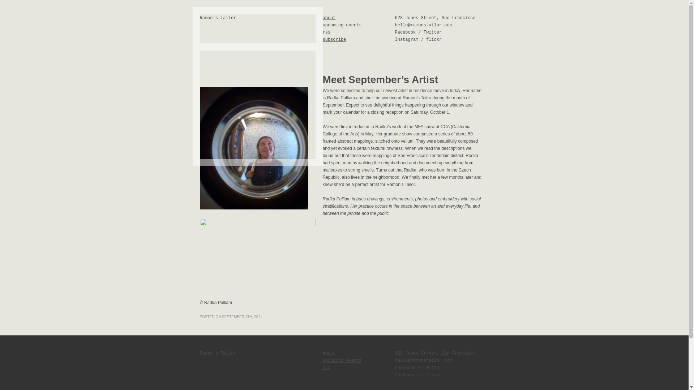  I want to click on rss, so click(326, 368).